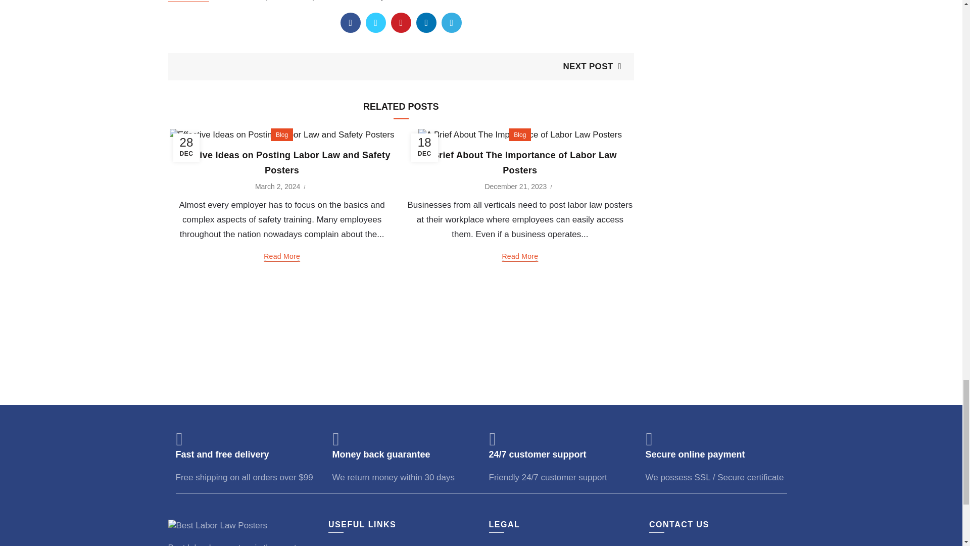 The width and height of the screenshot is (970, 546). I want to click on A Brief About The Importance of Labor Law Posters, so click(519, 134).